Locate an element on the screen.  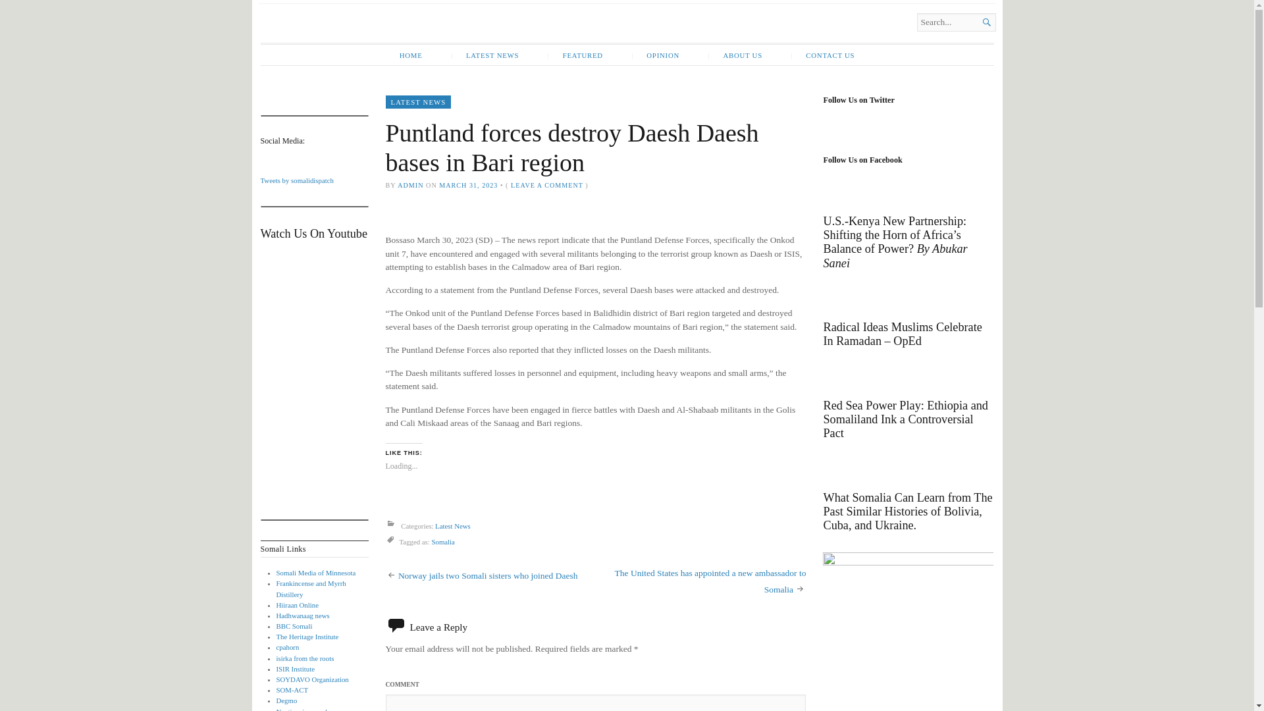
SOM-ACT is located at coordinates (292, 690).